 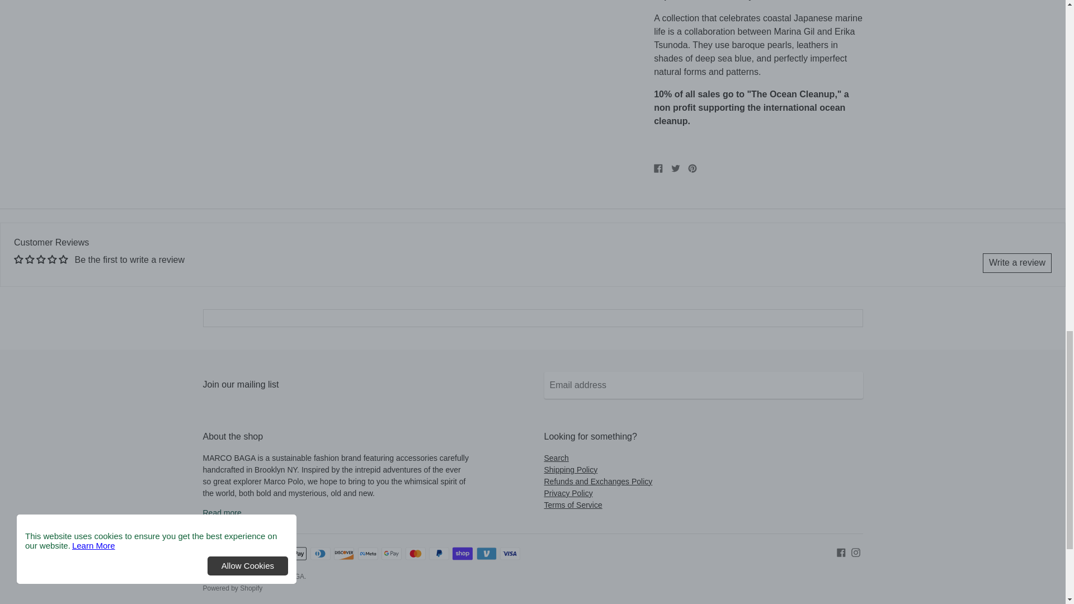 I want to click on Discover, so click(x=344, y=554).